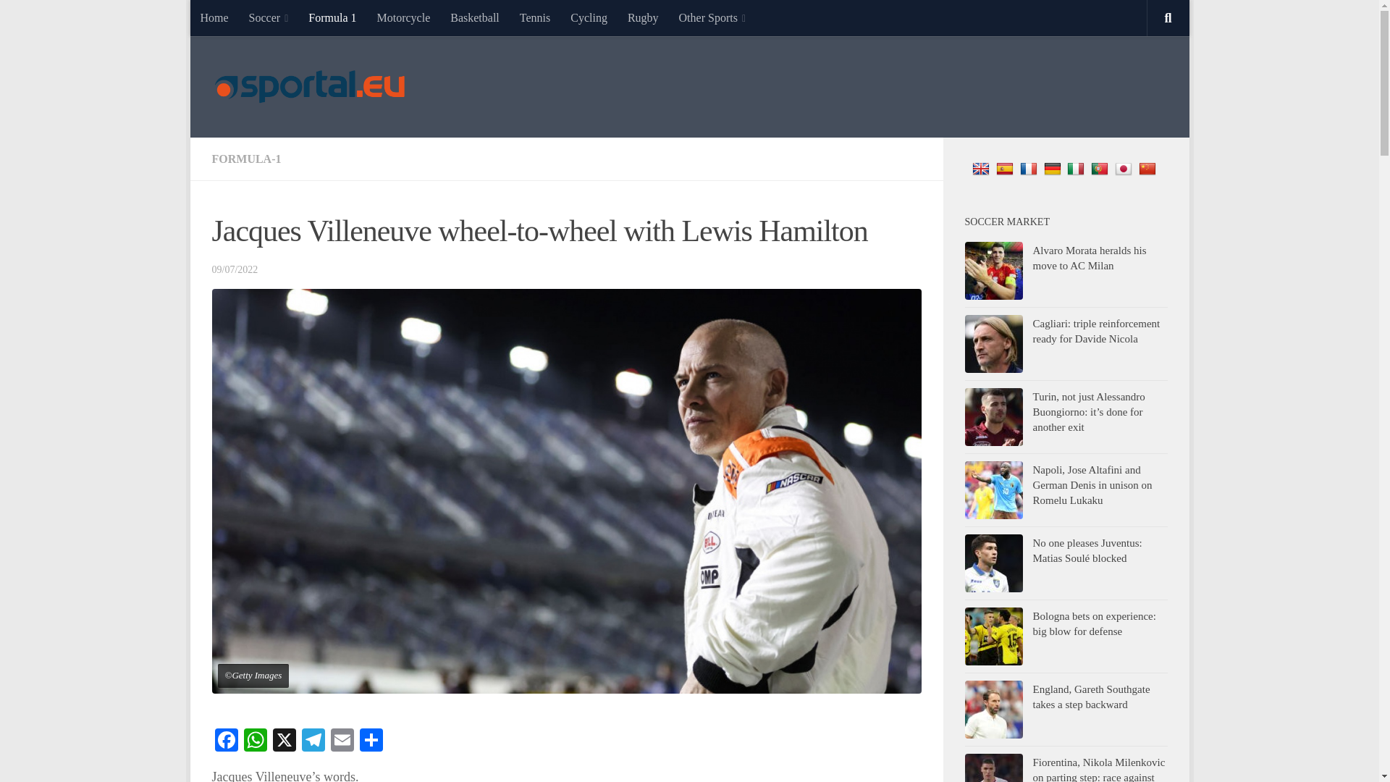 This screenshot has width=1390, height=782. I want to click on Tennis, so click(534, 17).